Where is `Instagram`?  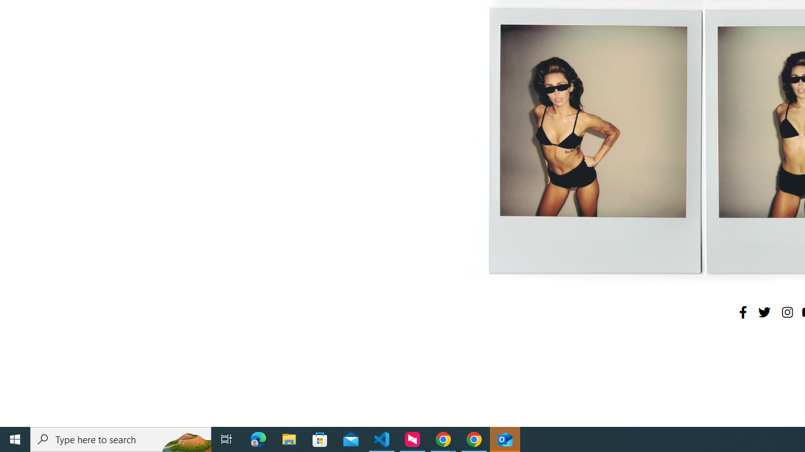 Instagram is located at coordinates (787, 312).